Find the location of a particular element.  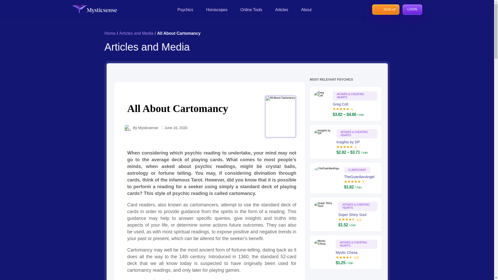

Horoscopes is located at coordinates (217, 9).